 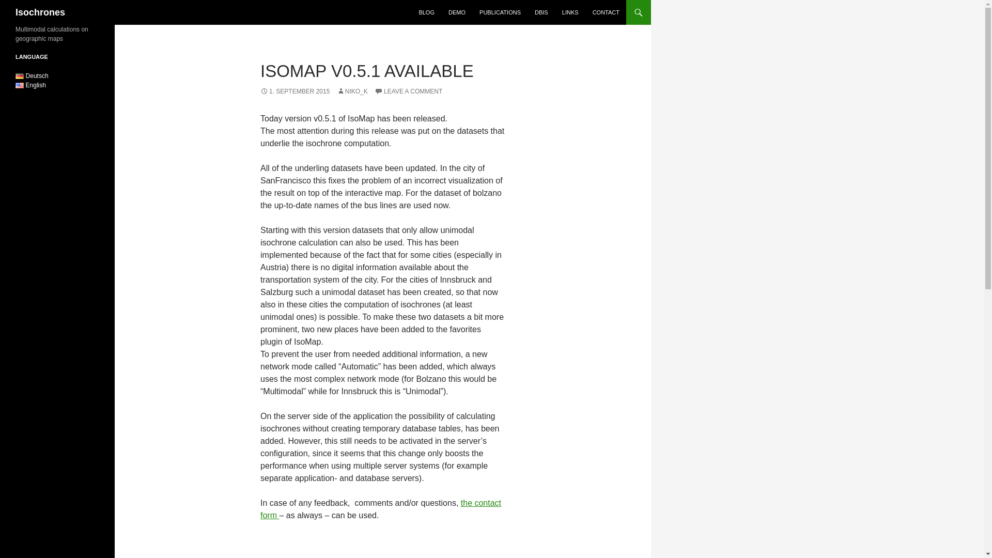 I want to click on the contact form, so click(x=380, y=509).